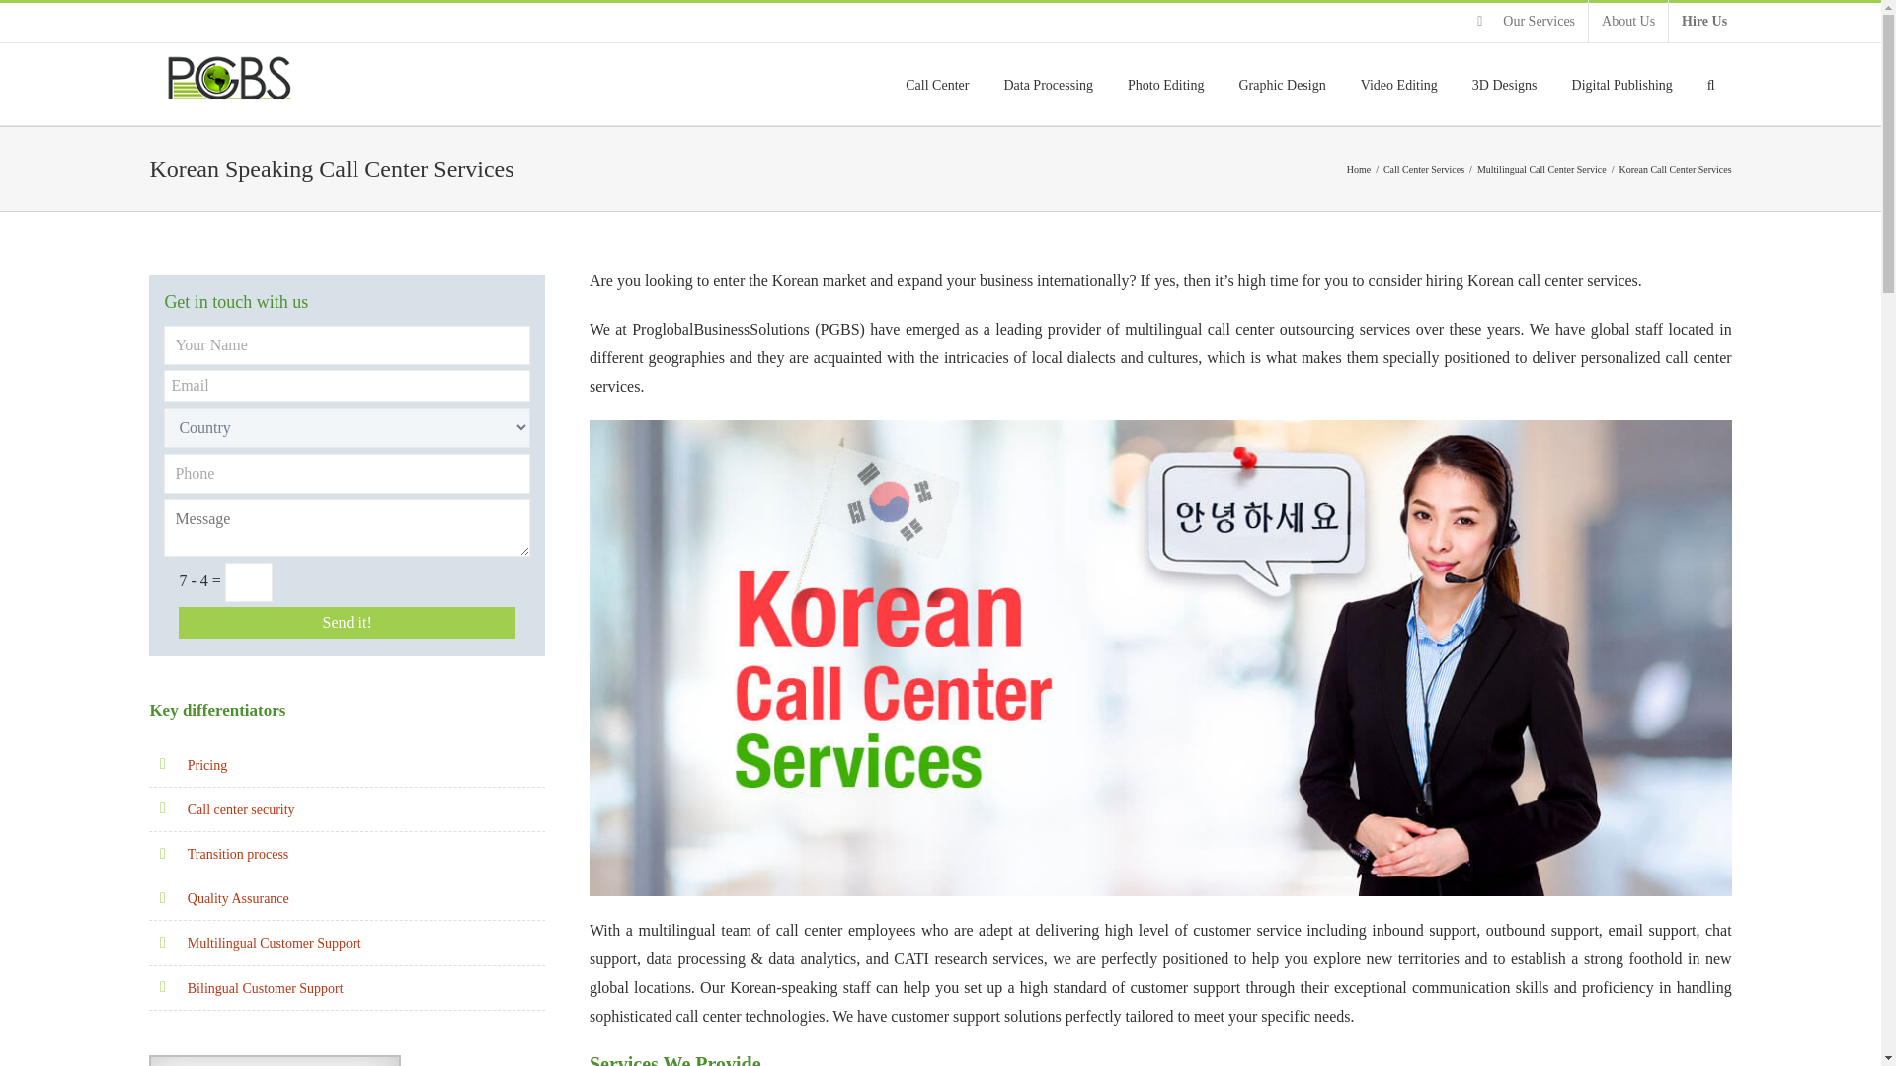 This screenshot has height=1066, width=1896. What do you see at coordinates (1048, 85) in the screenshot?
I see `Data Processing` at bounding box center [1048, 85].